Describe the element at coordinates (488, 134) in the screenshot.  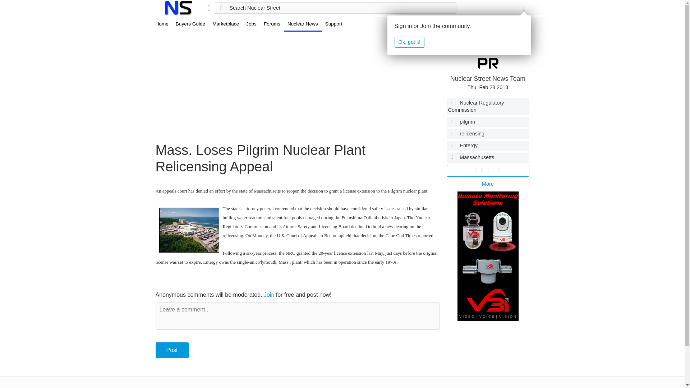
I see `relicensing` at that location.